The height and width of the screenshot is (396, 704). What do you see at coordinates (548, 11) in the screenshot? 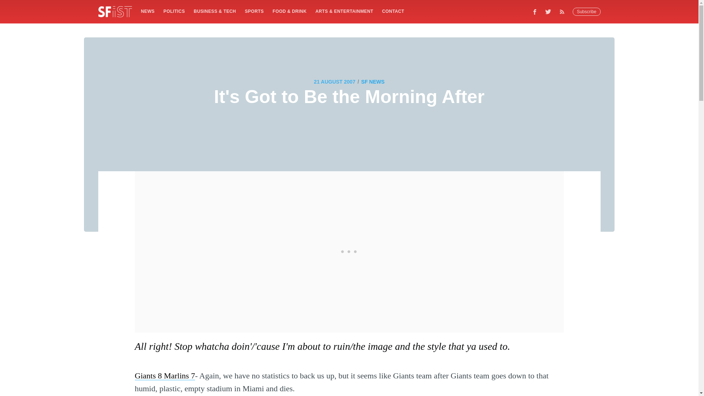
I see `Twitter` at bounding box center [548, 11].